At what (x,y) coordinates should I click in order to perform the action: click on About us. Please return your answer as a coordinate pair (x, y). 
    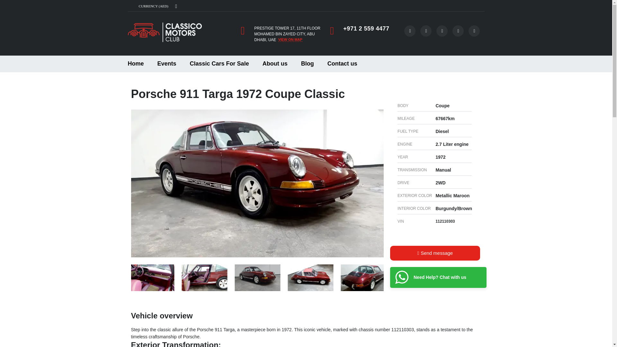
    Looking at the image, I should click on (275, 64).